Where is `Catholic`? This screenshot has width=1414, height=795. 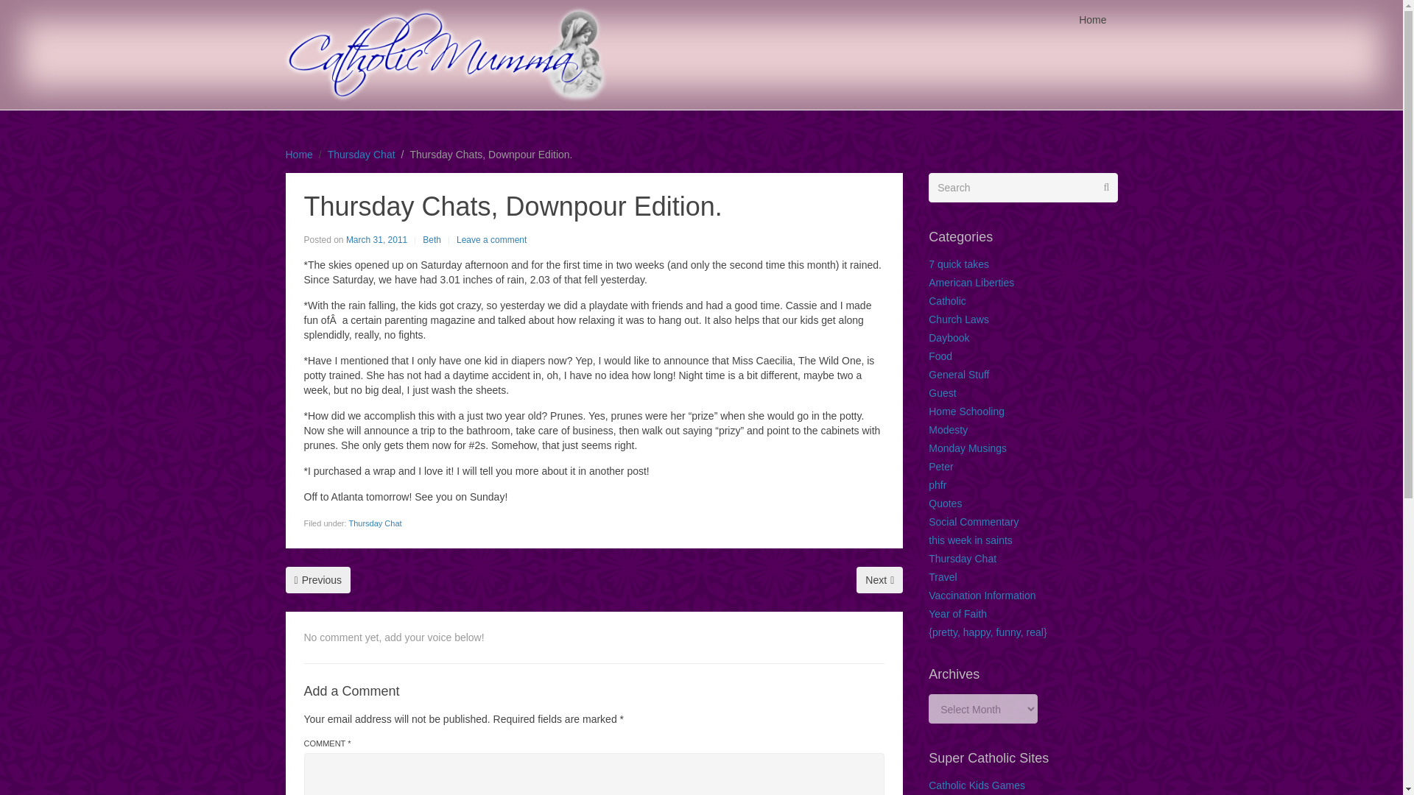 Catholic is located at coordinates (947, 300).